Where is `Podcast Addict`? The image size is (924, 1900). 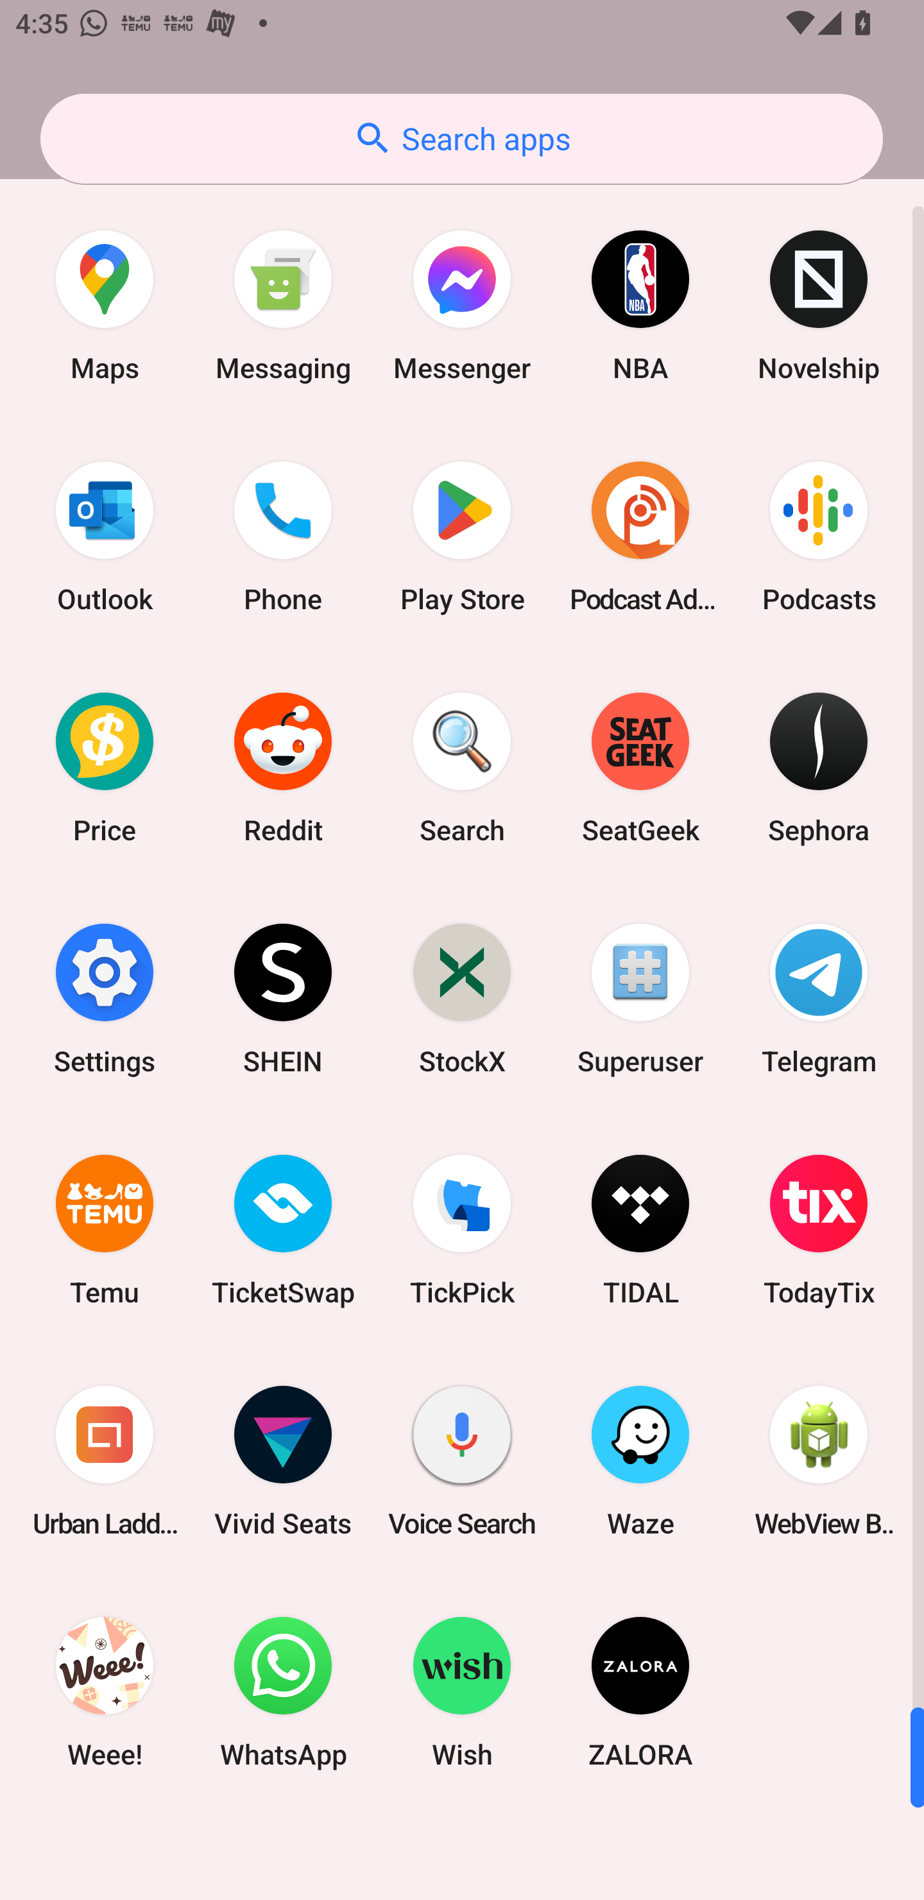 Podcast Addict is located at coordinates (640, 537).